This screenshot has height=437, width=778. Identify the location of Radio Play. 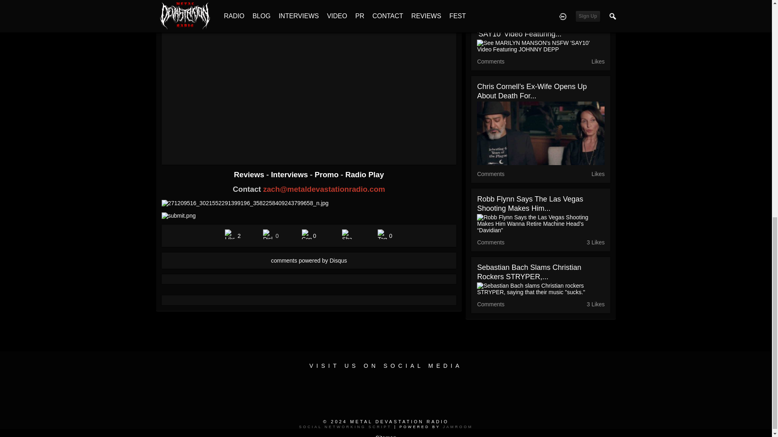
(364, 174).